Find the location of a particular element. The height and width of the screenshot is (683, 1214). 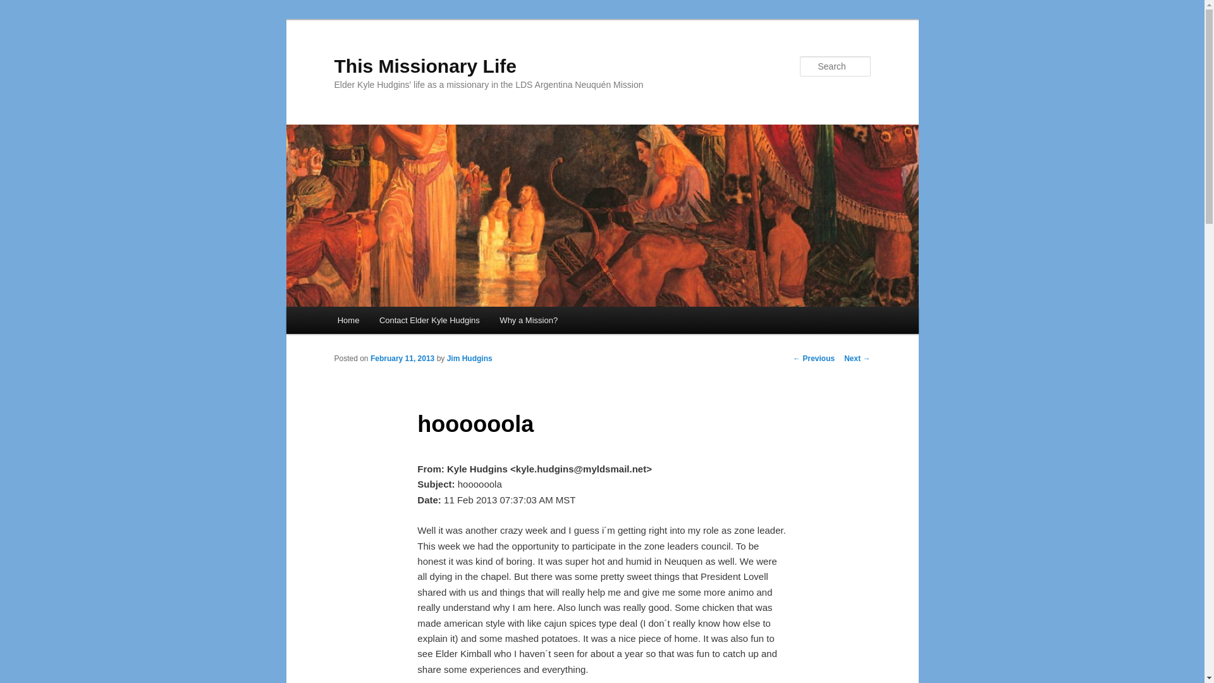

Contact Elder Kyle Hudgins is located at coordinates (429, 320).